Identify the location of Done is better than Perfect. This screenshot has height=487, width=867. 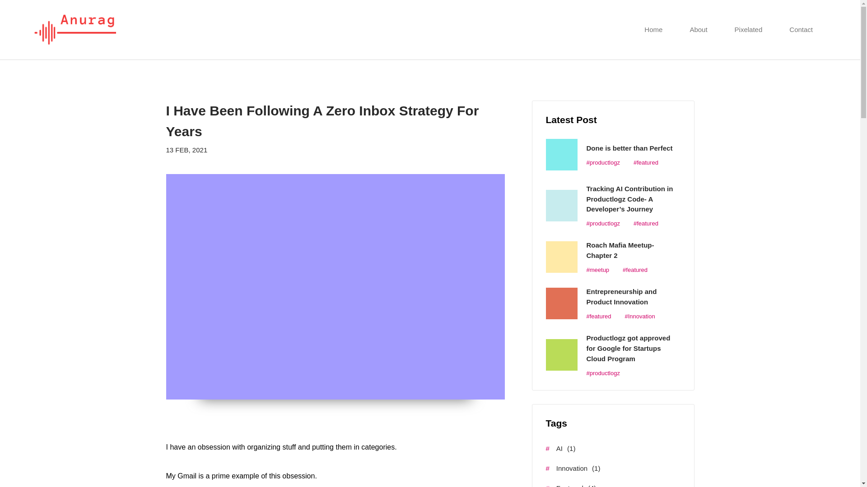
(629, 148).